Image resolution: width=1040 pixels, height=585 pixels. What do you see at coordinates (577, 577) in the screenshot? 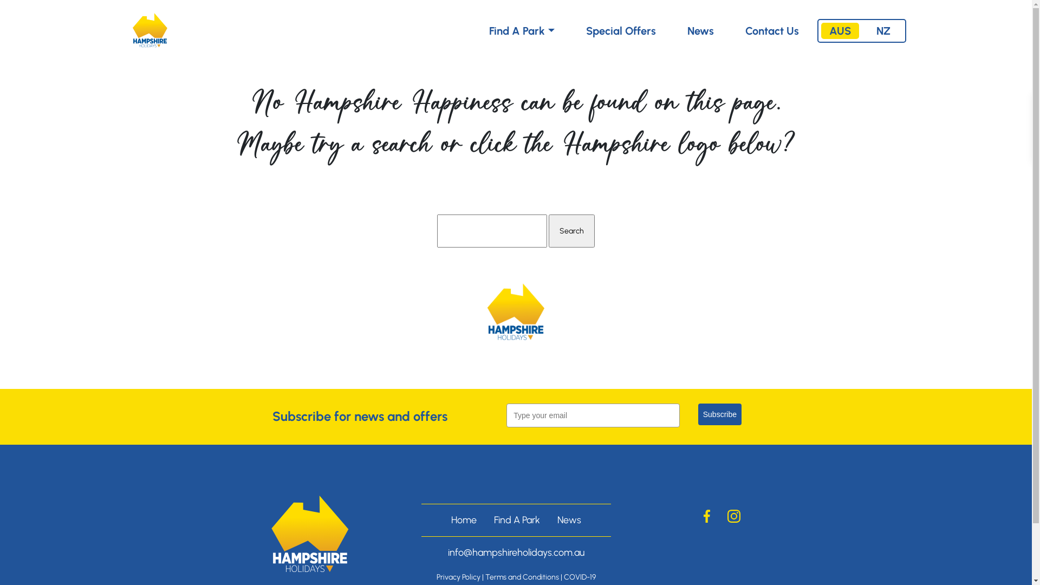
I see `| COVID-19` at bounding box center [577, 577].